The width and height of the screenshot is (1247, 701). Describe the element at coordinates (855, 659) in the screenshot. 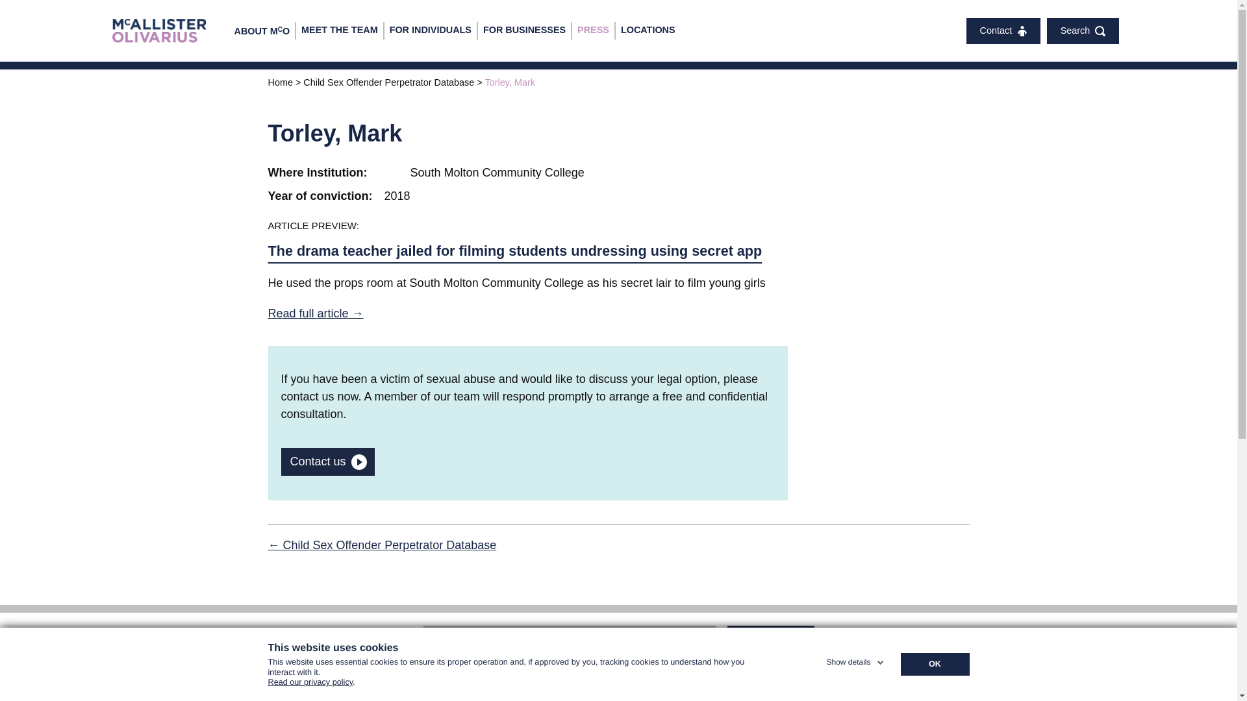

I see `Show details` at that location.